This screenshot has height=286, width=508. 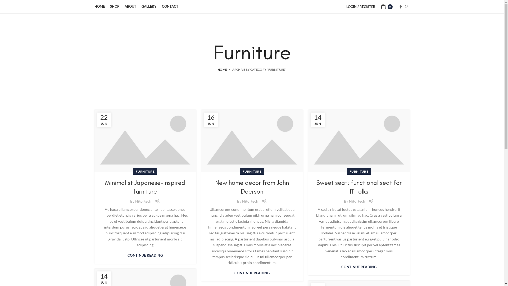 I want to click on New home decor from John Doerson, so click(x=252, y=187).